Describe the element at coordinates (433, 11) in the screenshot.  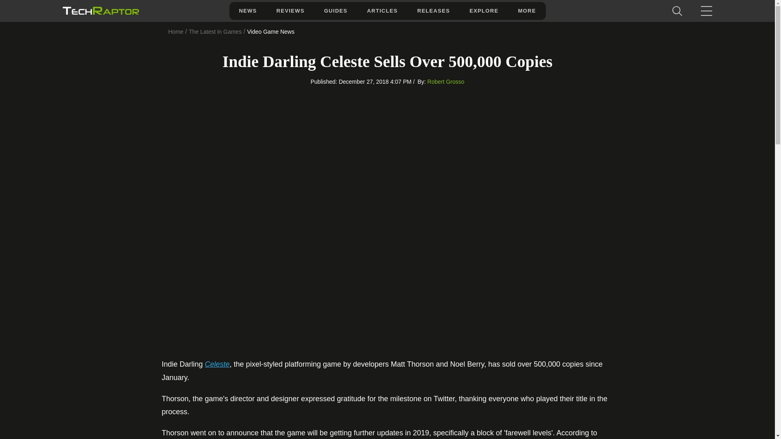
I see `RELEASES` at that location.